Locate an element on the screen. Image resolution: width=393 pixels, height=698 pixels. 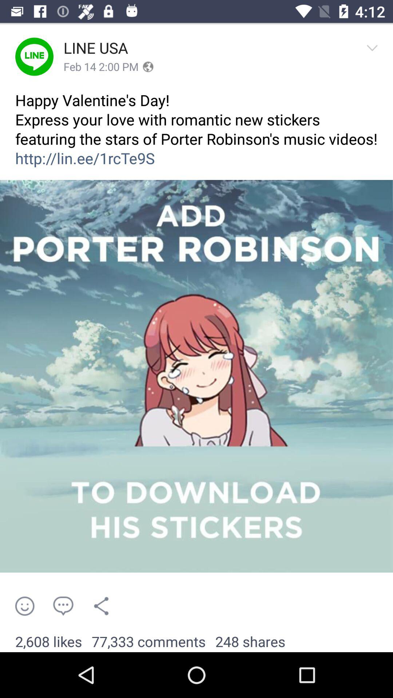
select the item above 2,608 likes item is located at coordinates (25, 606).